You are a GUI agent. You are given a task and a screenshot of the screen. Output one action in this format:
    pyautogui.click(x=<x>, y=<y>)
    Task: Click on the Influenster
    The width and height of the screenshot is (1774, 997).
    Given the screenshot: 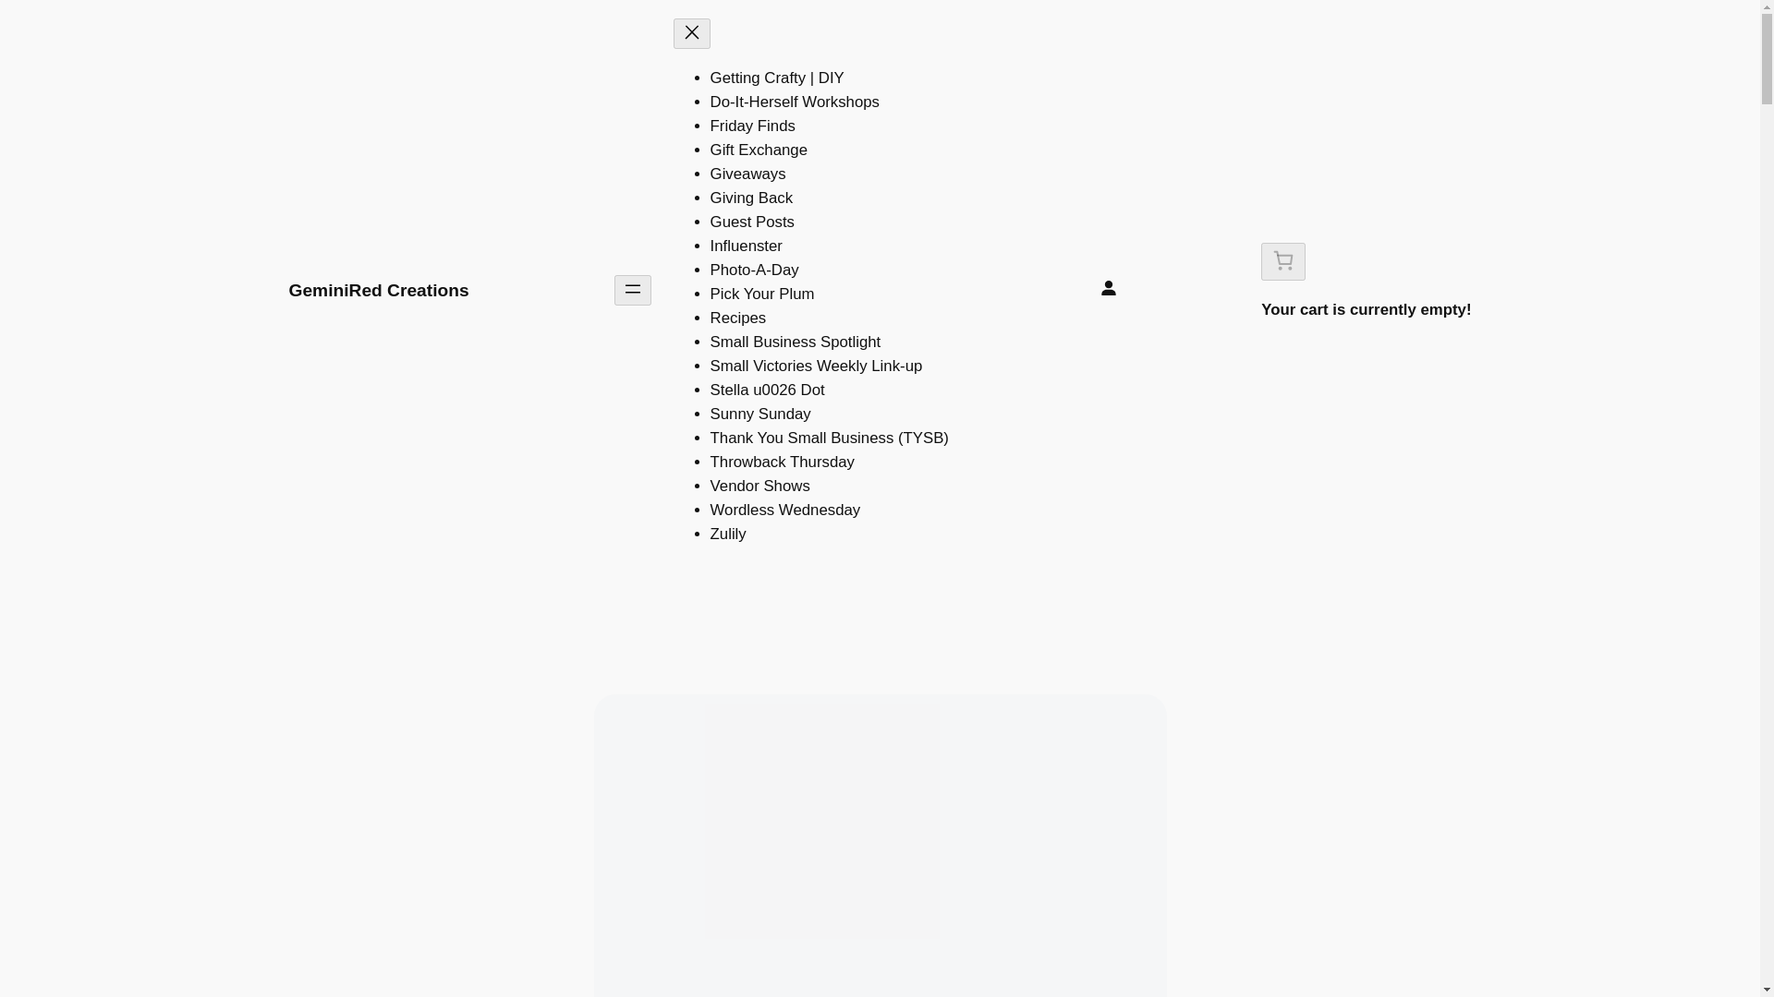 What is the action you would take?
    pyautogui.click(x=747, y=246)
    